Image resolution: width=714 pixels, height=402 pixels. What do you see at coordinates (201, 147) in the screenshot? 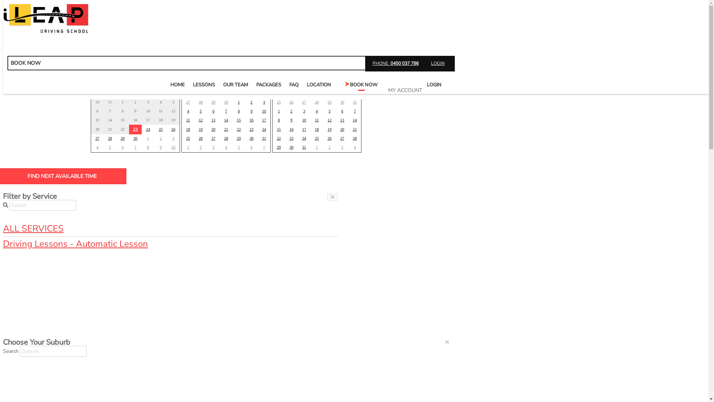
I see `2` at bounding box center [201, 147].